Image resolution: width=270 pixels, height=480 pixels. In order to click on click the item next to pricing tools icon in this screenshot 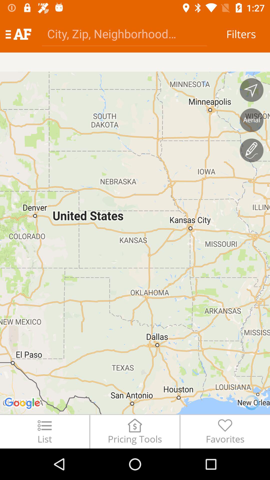, I will do `click(44, 431)`.